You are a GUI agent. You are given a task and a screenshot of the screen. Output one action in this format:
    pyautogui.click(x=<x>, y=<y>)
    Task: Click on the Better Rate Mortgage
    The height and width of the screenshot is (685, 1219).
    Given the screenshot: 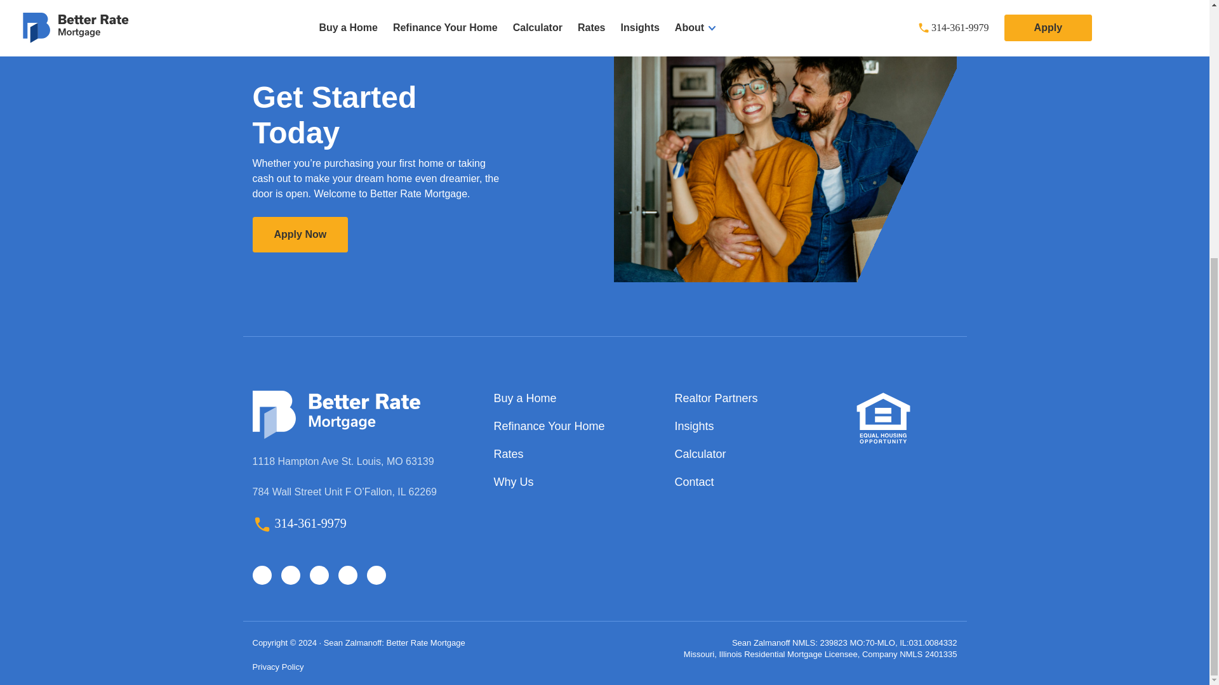 What is the action you would take?
    pyautogui.click(x=336, y=414)
    